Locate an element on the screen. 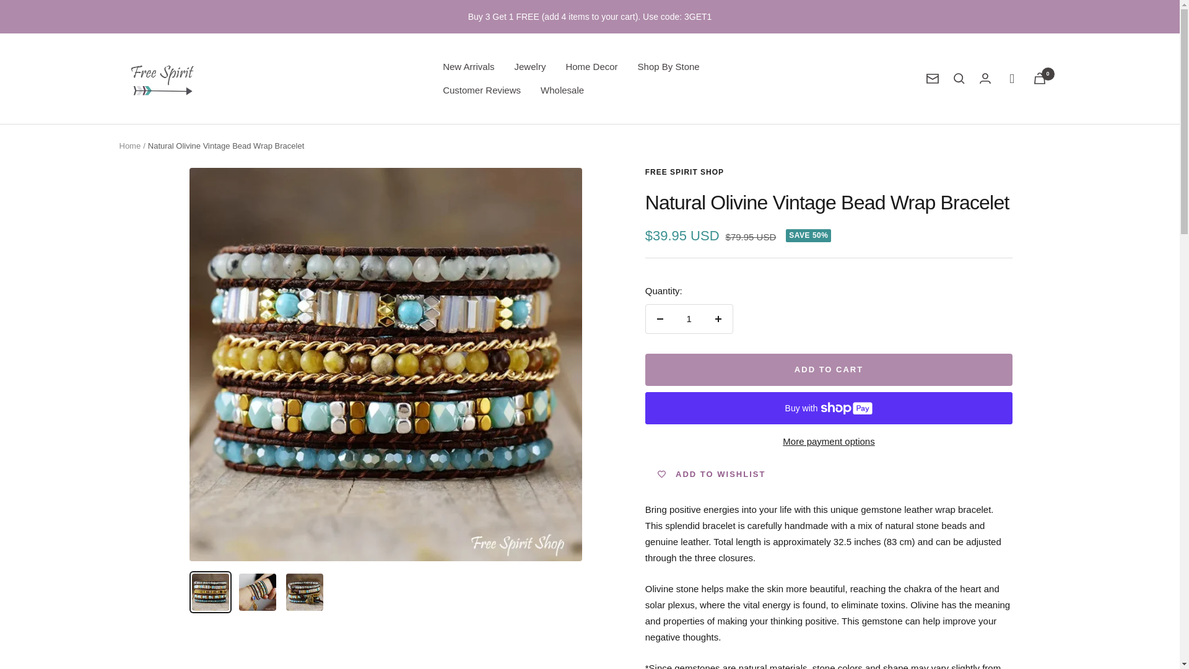 The width and height of the screenshot is (1189, 669).   ADD TO WISHLIST is located at coordinates (712, 474).